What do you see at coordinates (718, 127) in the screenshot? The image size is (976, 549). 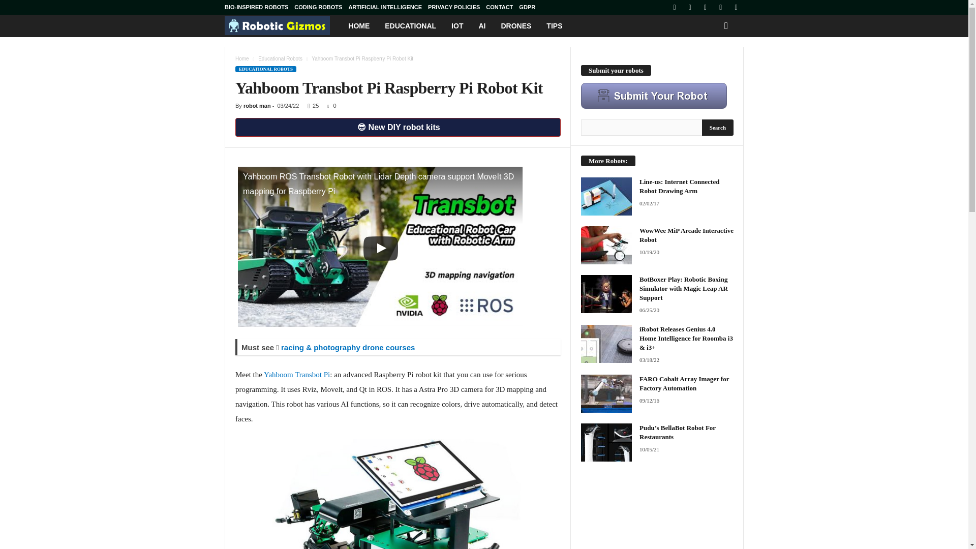 I see `Search` at bounding box center [718, 127].